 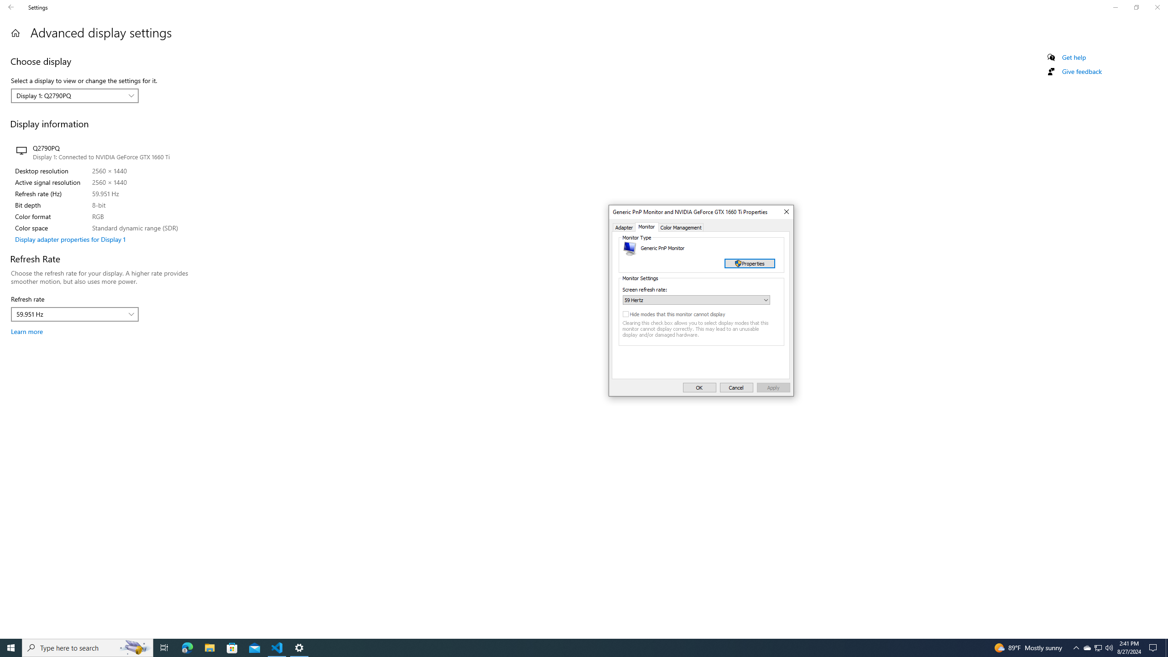 What do you see at coordinates (1154, 648) in the screenshot?
I see `Action Center, No new notifications` at bounding box center [1154, 648].